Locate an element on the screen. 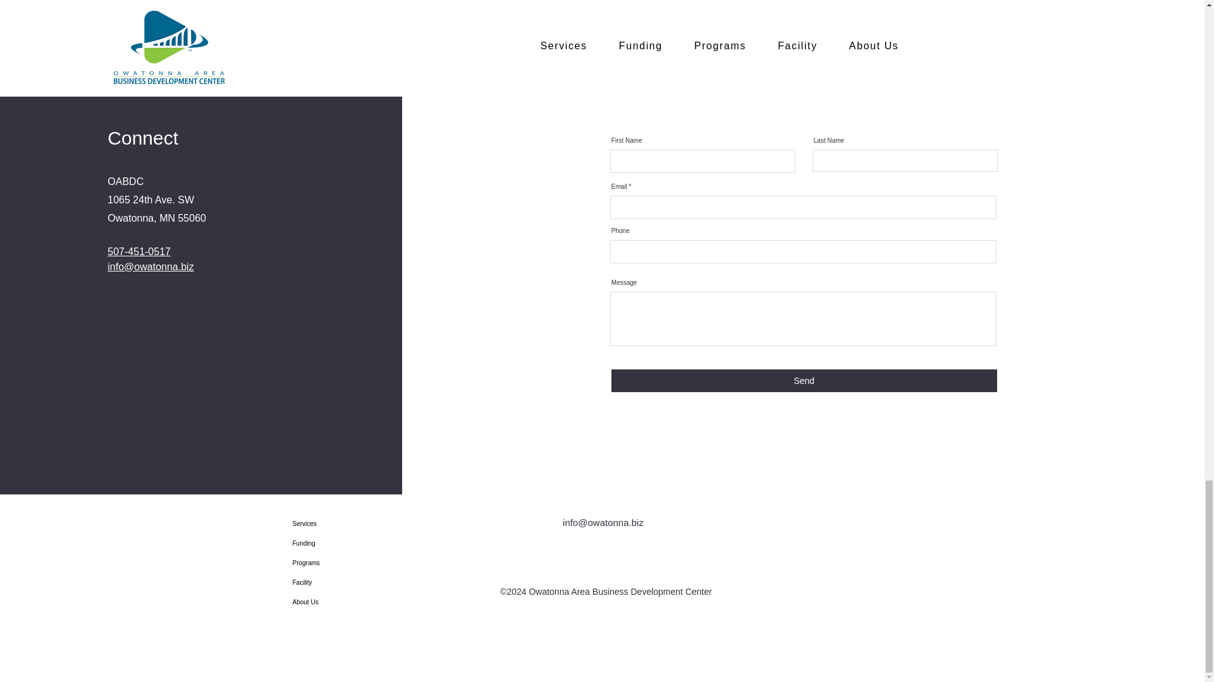 The image size is (1214, 682). About Us is located at coordinates (335, 602).